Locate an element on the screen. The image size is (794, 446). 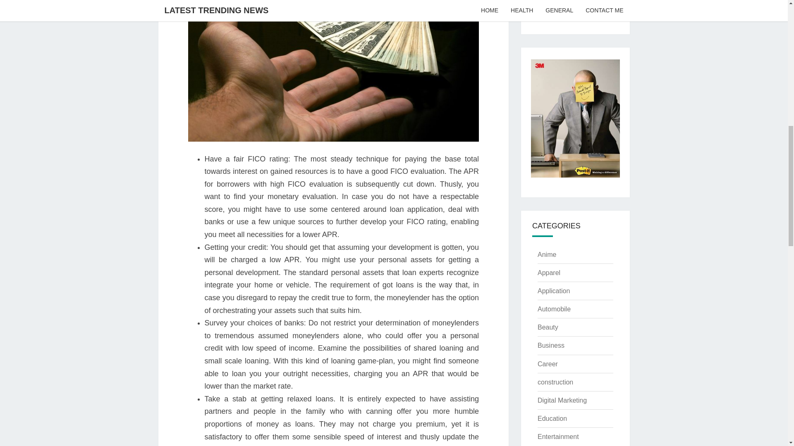
Business is located at coordinates (551, 345).